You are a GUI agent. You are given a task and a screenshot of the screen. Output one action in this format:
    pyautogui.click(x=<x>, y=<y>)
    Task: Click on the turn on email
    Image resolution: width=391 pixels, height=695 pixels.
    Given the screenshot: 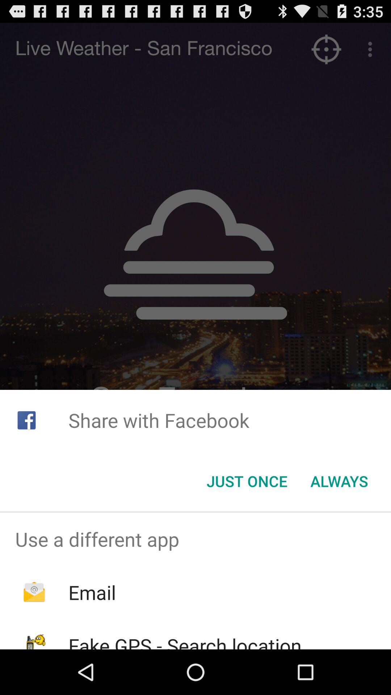 What is the action you would take?
    pyautogui.click(x=92, y=592)
    